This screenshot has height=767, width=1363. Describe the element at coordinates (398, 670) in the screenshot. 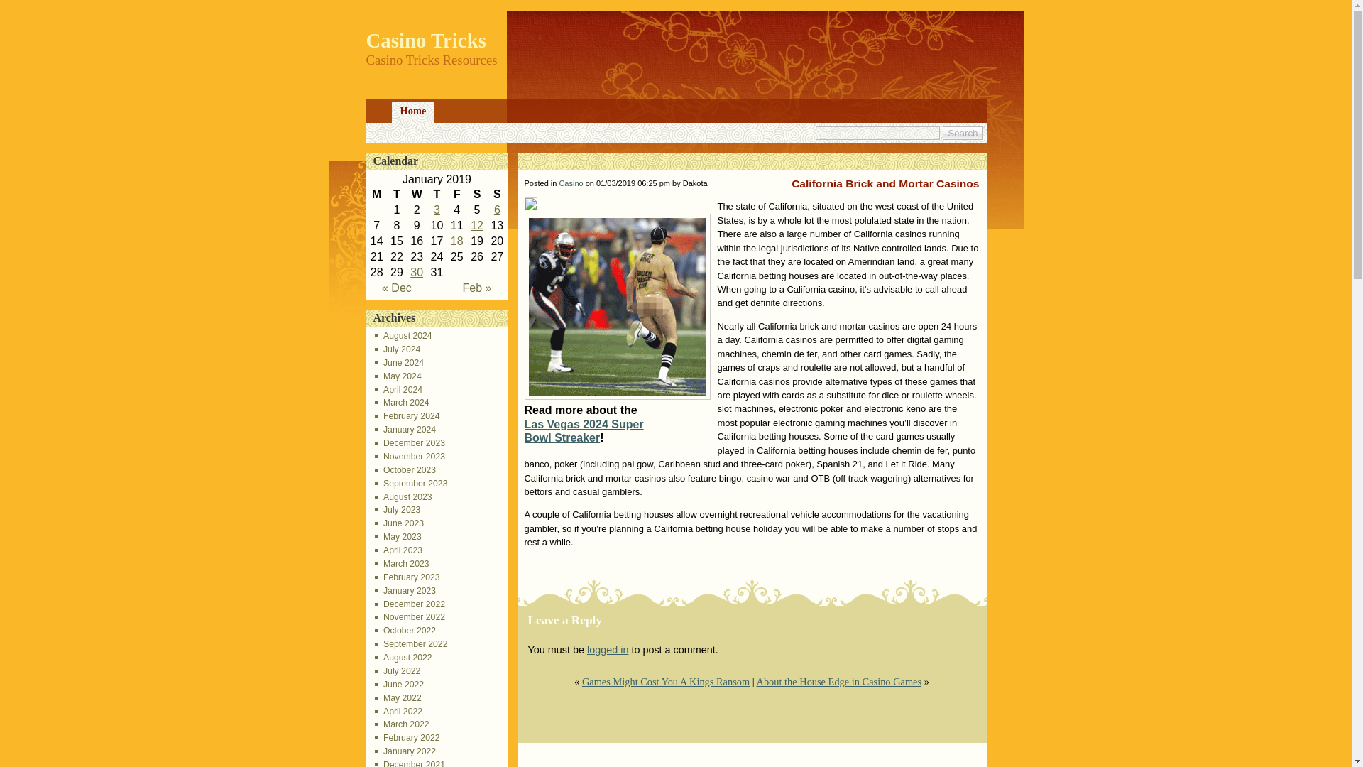

I see `July 2022` at that location.